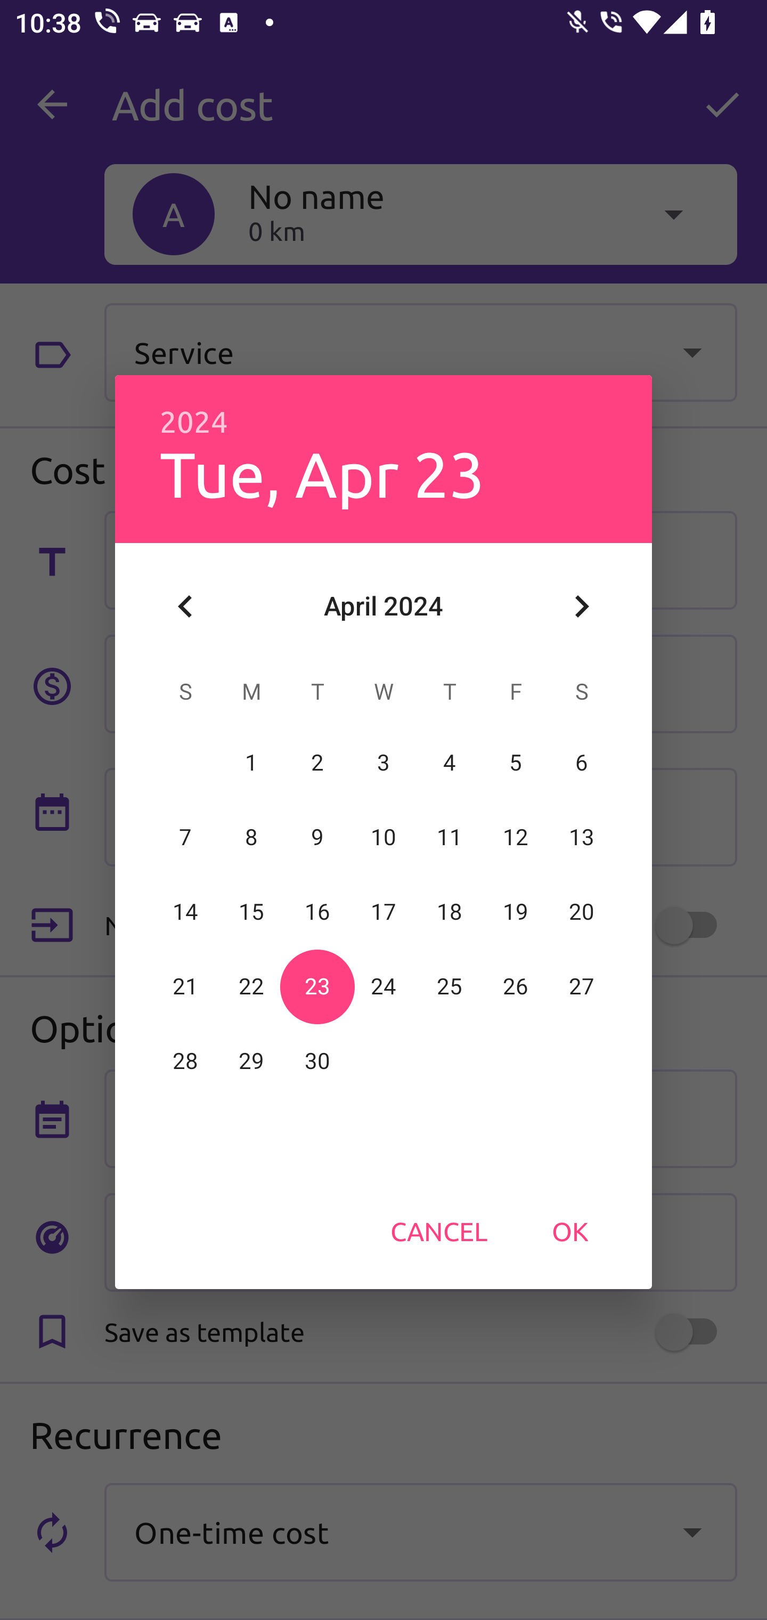 The height and width of the screenshot is (1620, 767). What do you see at coordinates (582, 606) in the screenshot?
I see `Next month` at bounding box center [582, 606].